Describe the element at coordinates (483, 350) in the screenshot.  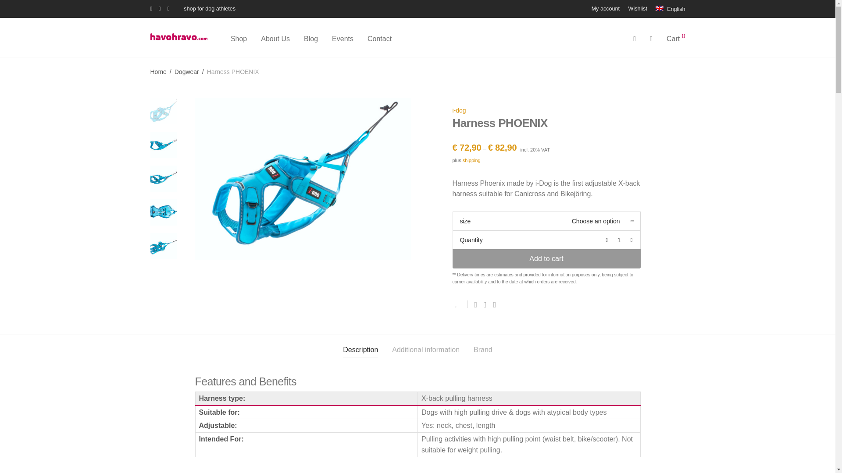
I see `Brand` at that location.